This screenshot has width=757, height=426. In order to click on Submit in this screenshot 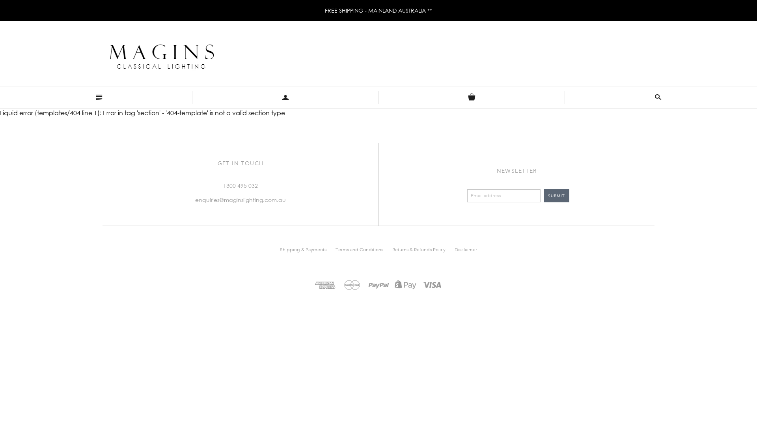, I will do `click(557, 196)`.